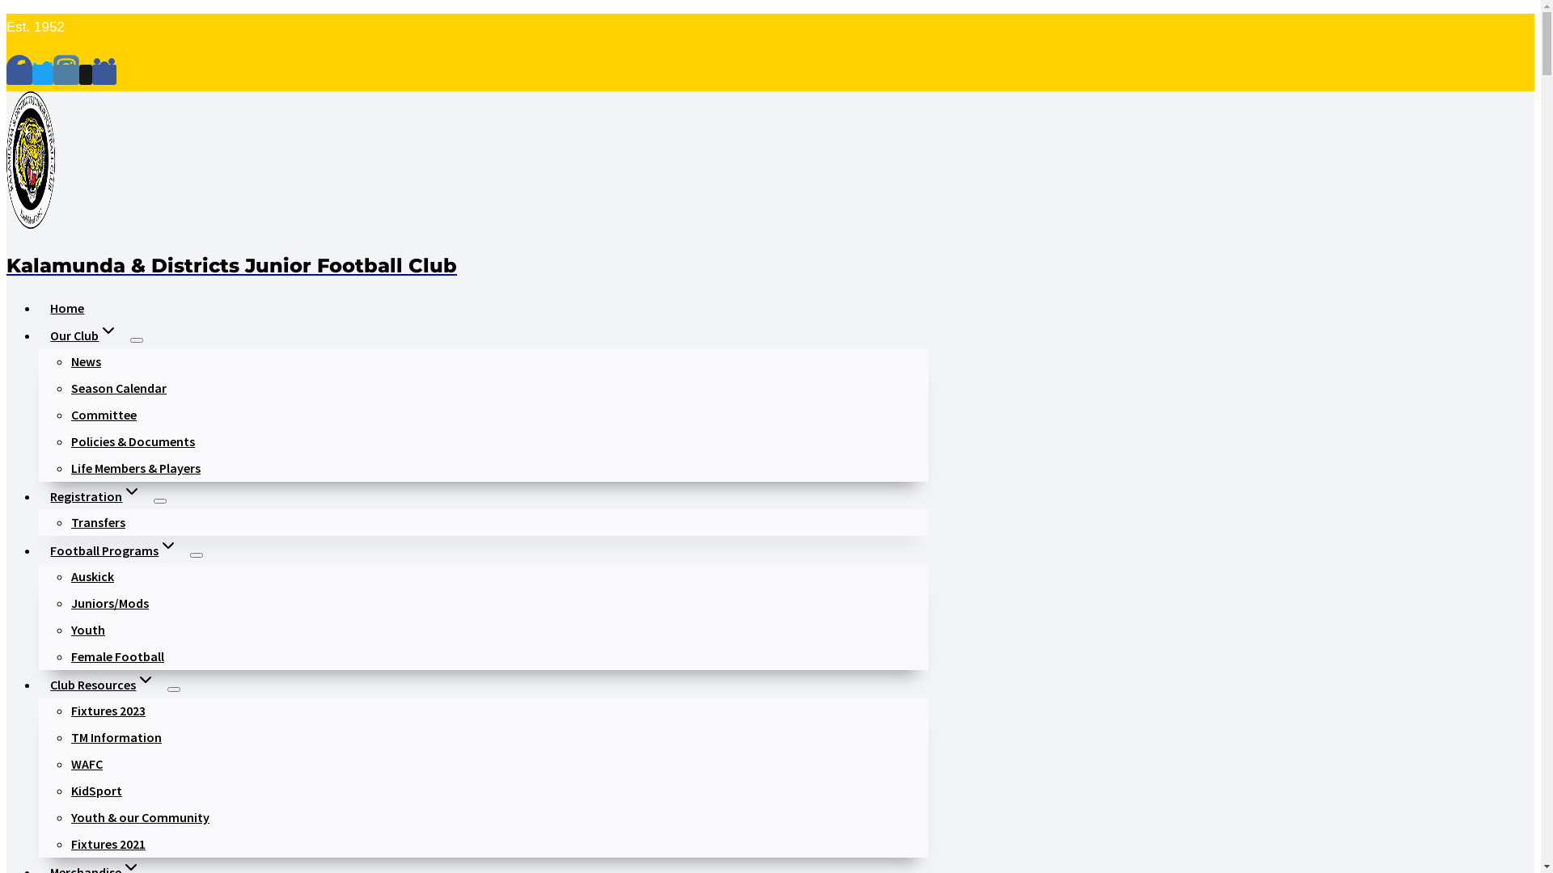 The image size is (1553, 873). What do you see at coordinates (115, 550) in the screenshot?
I see `Football ProgramsExpand` at bounding box center [115, 550].